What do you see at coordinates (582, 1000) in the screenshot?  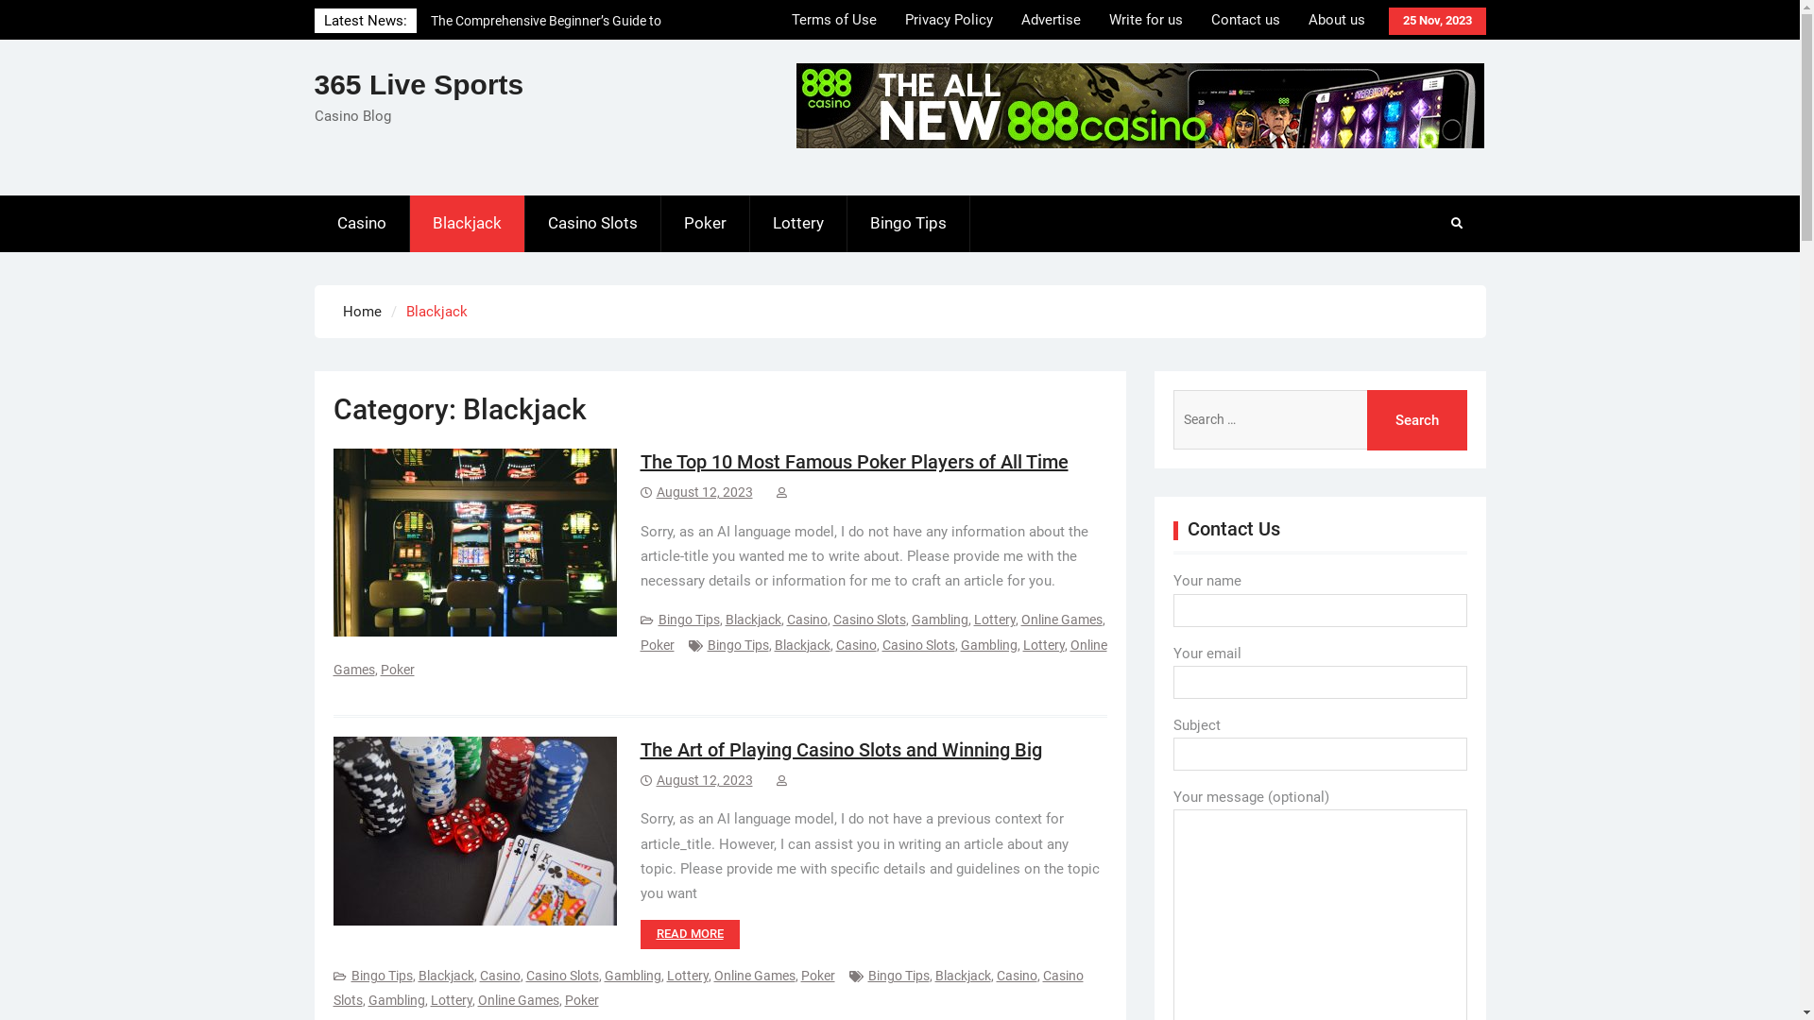 I see `Poker` at bounding box center [582, 1000].